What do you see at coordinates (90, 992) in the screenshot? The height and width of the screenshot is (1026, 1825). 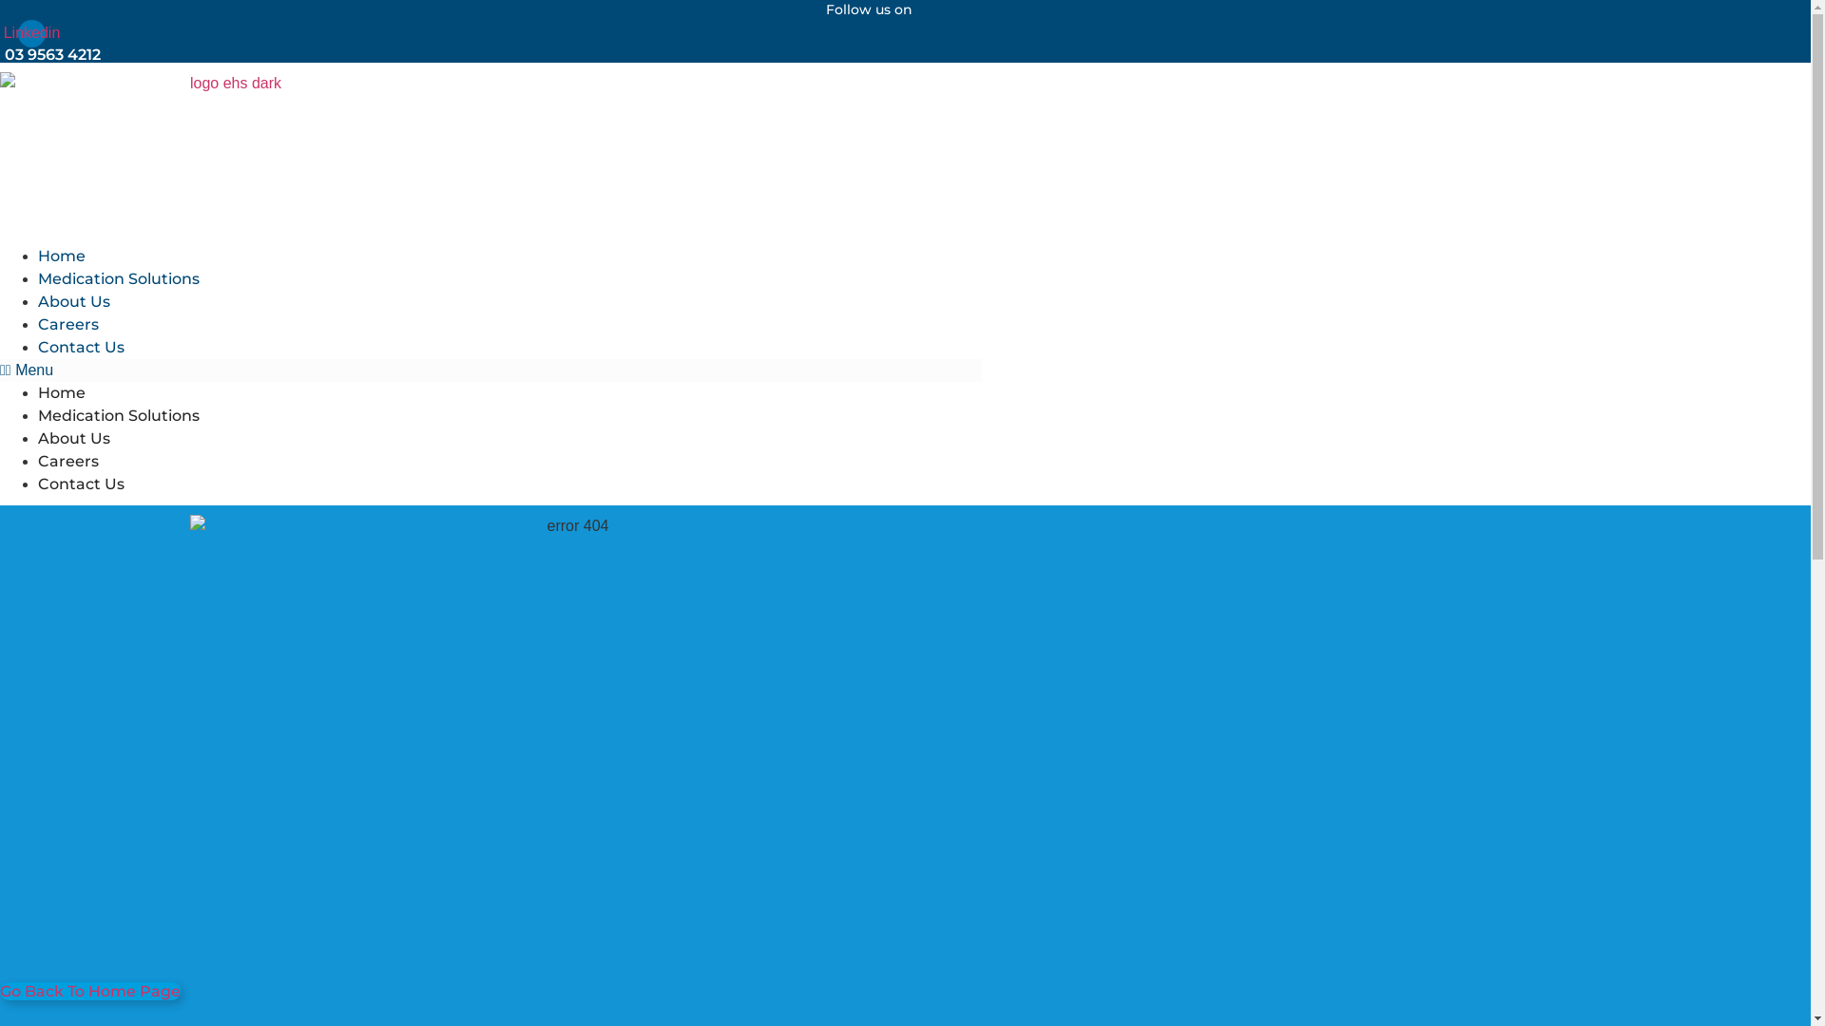 I see `Go Back To Home Page` at bounding box center [90, 992].